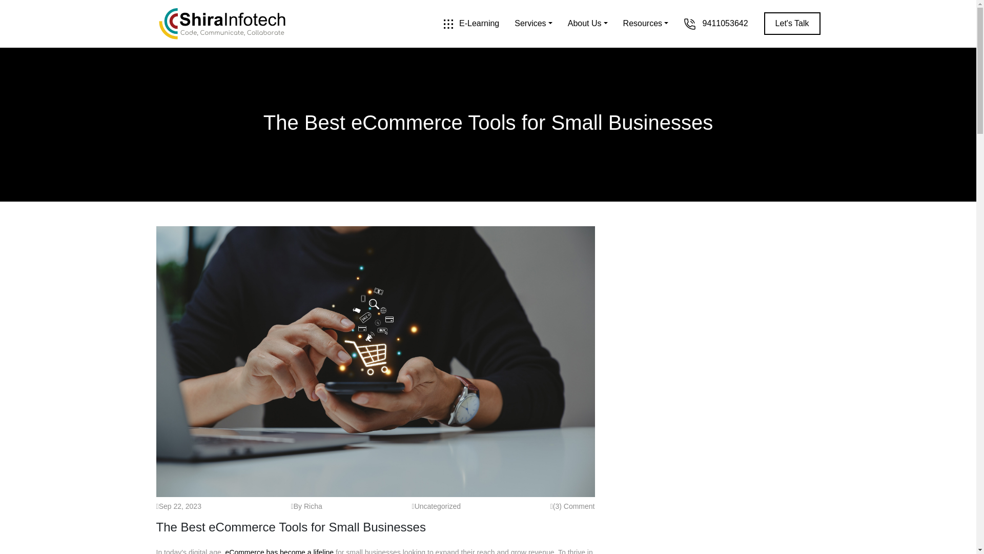 The image size is (984, 554). I want to click on Resources, so click(646, 24).